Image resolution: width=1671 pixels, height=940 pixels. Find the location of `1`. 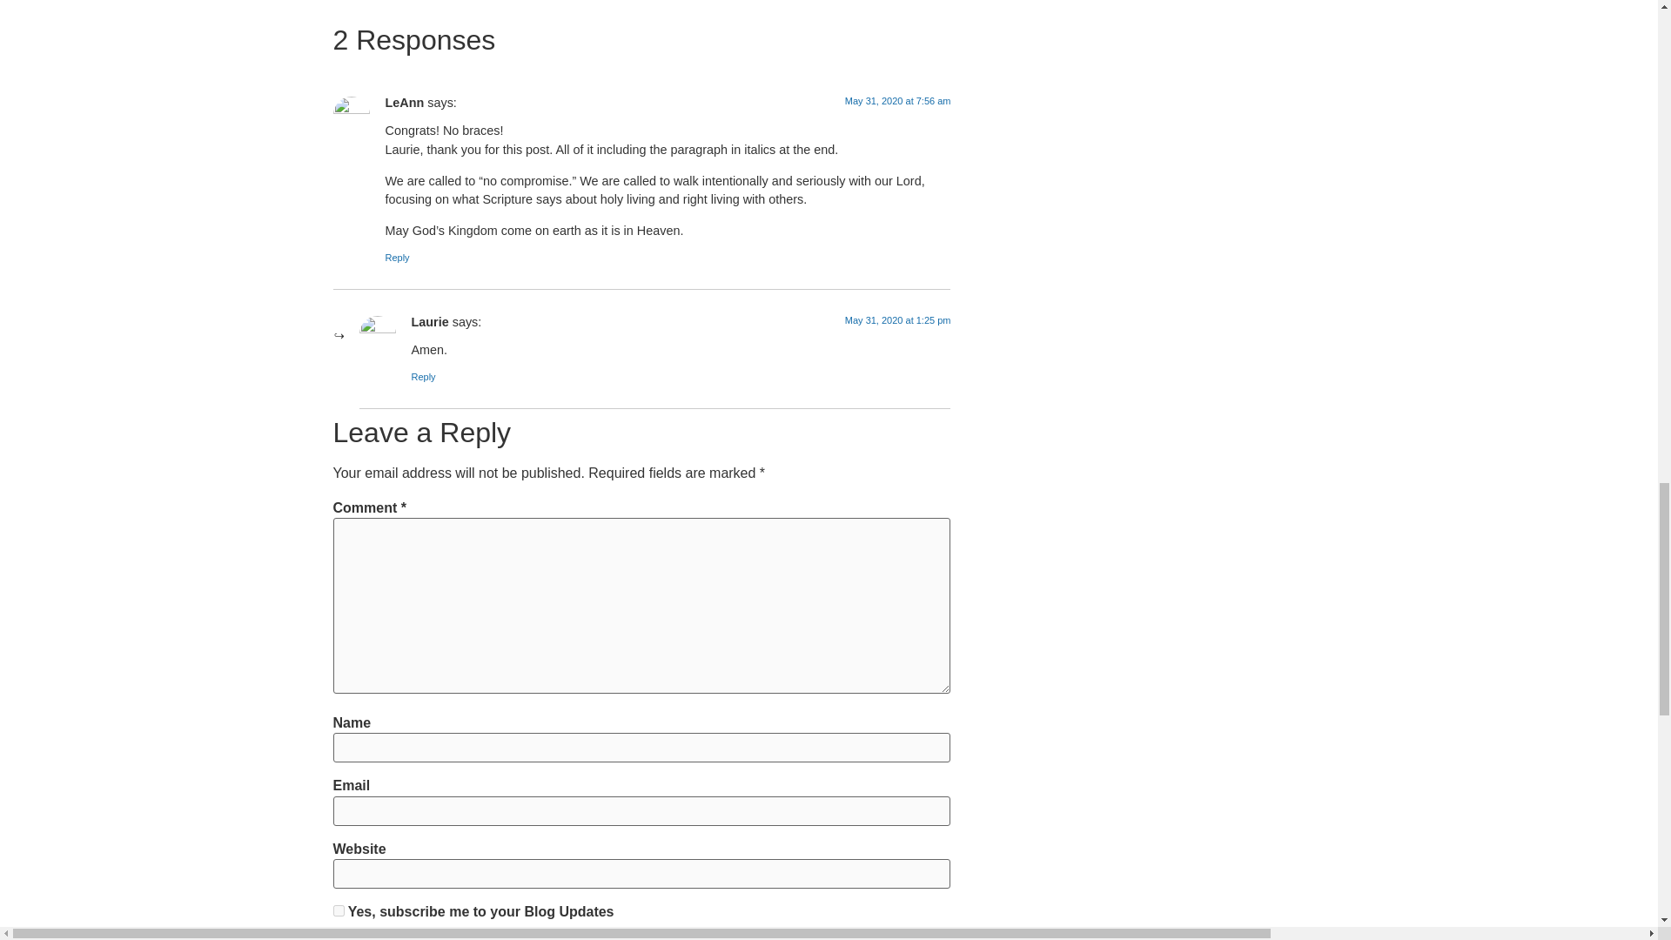

1 is located at coordinates (338, 910).